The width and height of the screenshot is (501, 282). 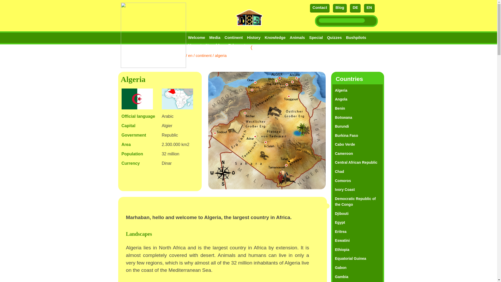 What do you see at coordinates (355, 8) in the screenshot?
I see `DE` at bounding box center [355, 8].